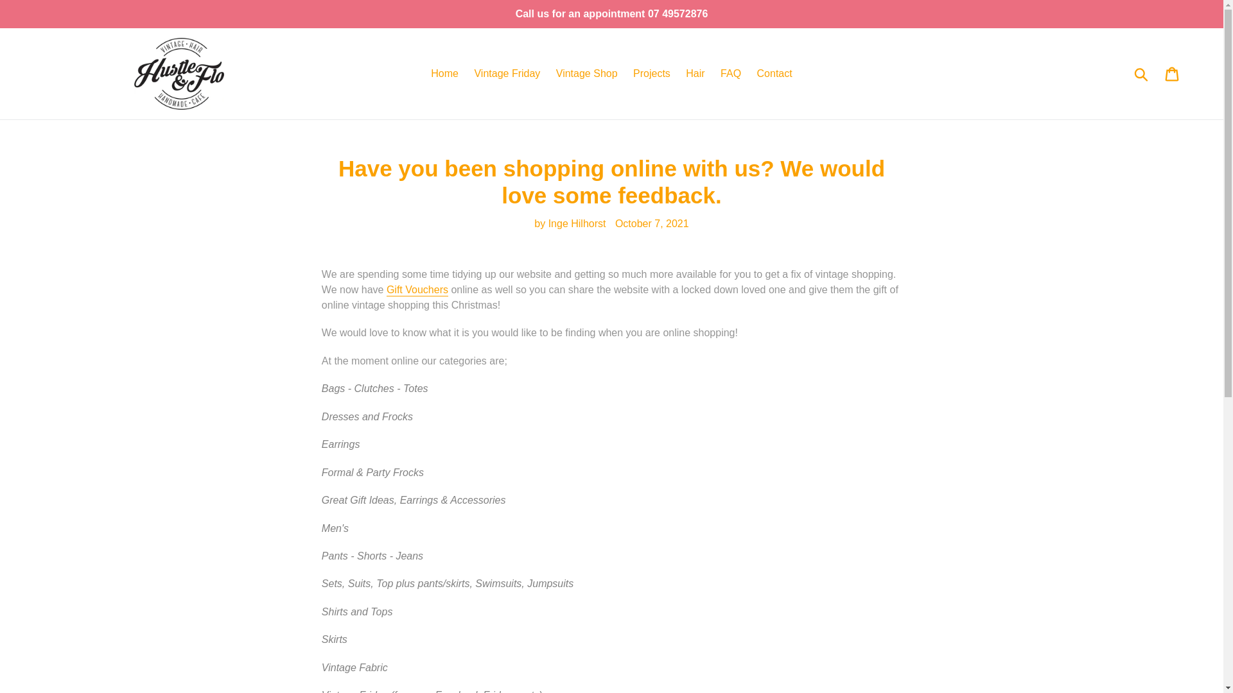 Image resolution: width=1233 pixels, height=693 pixels. What do you see at coordinates (506, 73) in the screenshot?
I see `Vintage Friday` at bounding box center [506, 73].